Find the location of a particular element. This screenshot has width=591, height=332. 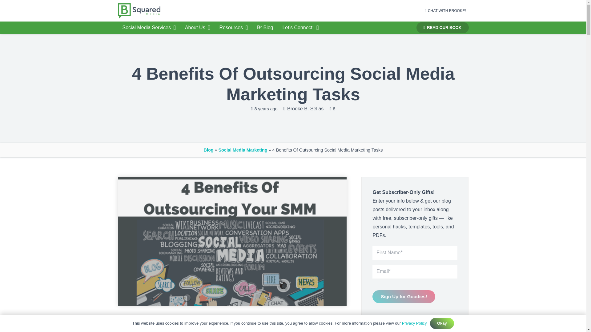

Blog is located at coordinates (209, 150).